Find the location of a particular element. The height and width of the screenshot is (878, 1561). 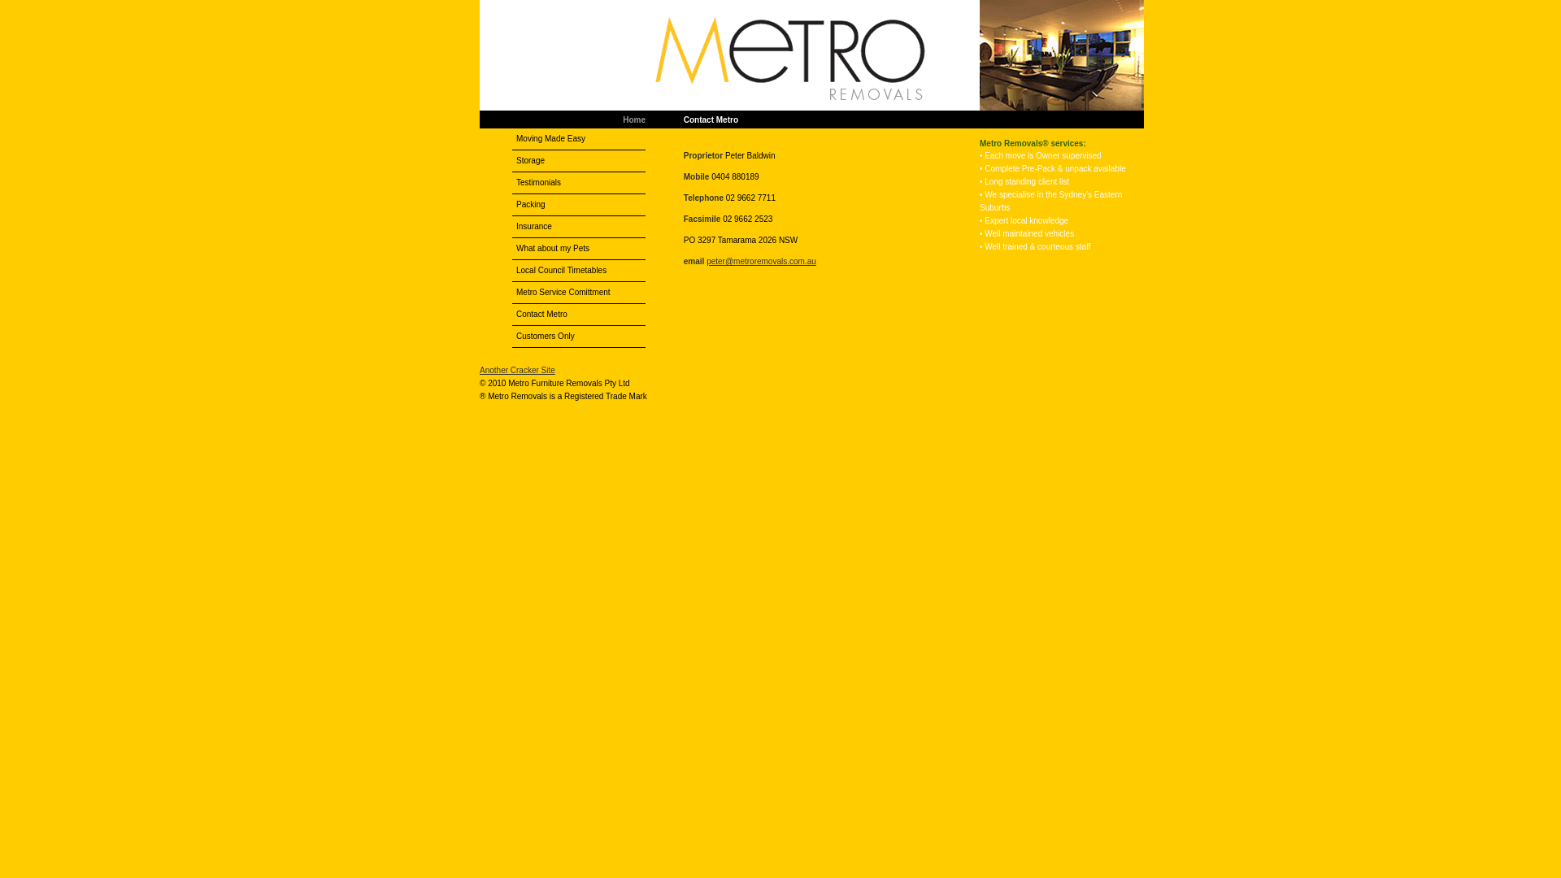

Packing is located at coordinates (579, 205).